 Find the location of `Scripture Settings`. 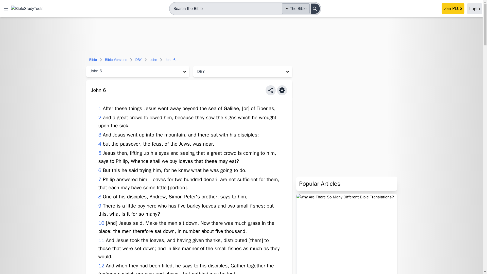

Scripture Settings is located at coordinates (282, 90).